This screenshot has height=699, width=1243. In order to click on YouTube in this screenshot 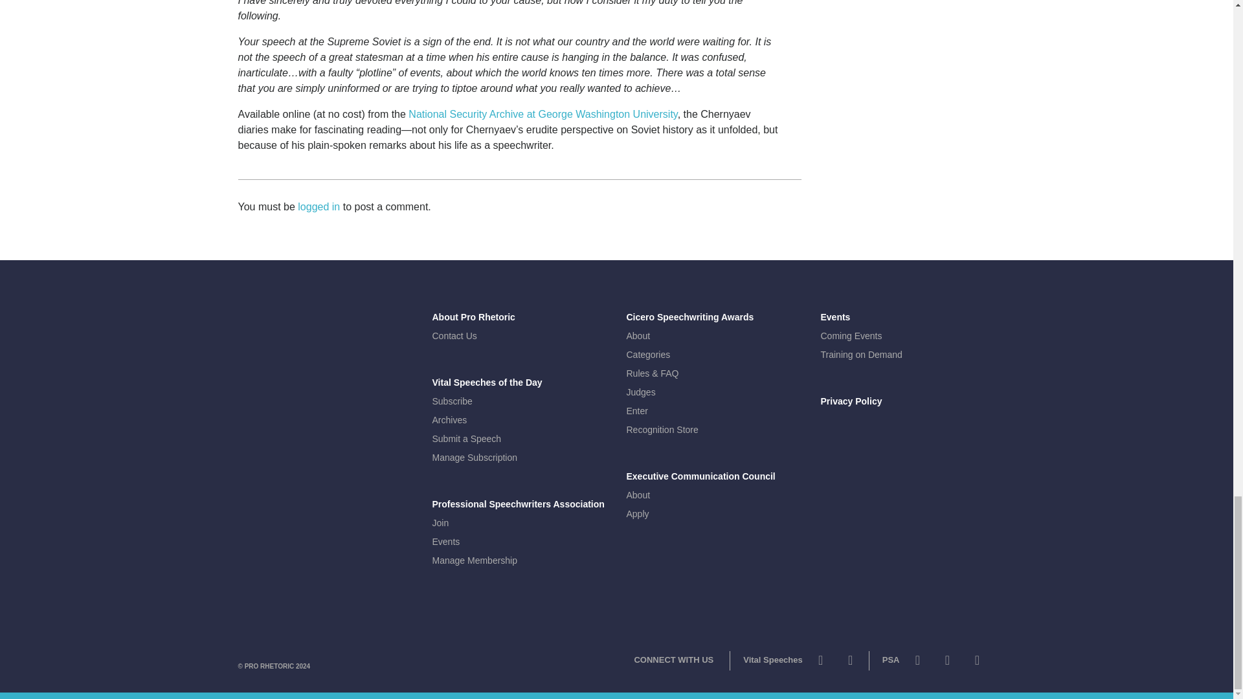, I will do `click(946, 663)`.